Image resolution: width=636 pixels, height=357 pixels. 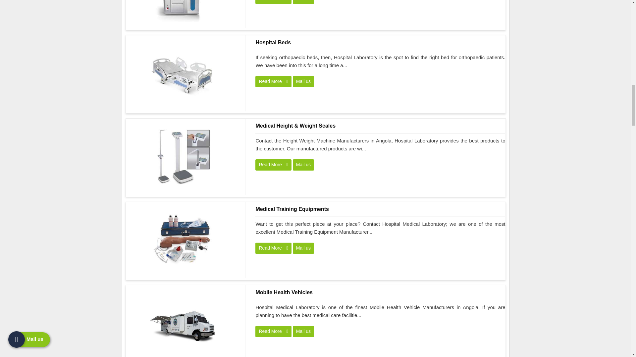 I want to click on Mail us, so click(x=303, y=2).